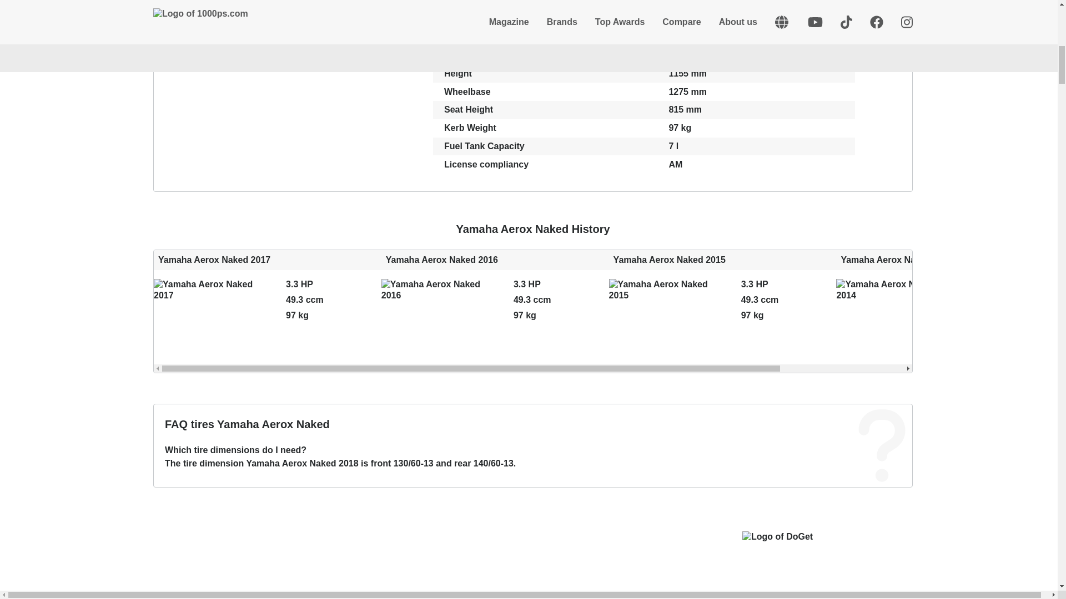 The image size is (1066, 599). Describe the element at coordinates (660, 317) in the screenshot. I see `Yamaha Aerox Naked 2016` at that location.